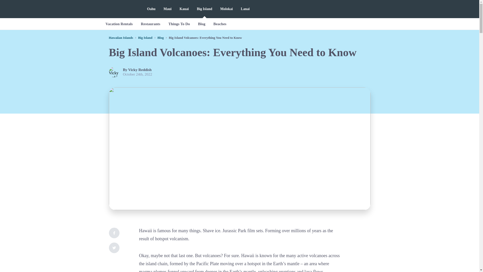 The width and height of the screenshot is (483, 272). What do you see at coordinates (150, 24) in the screenshot?
I see `Restaurants` at bounding box center [150, 24].